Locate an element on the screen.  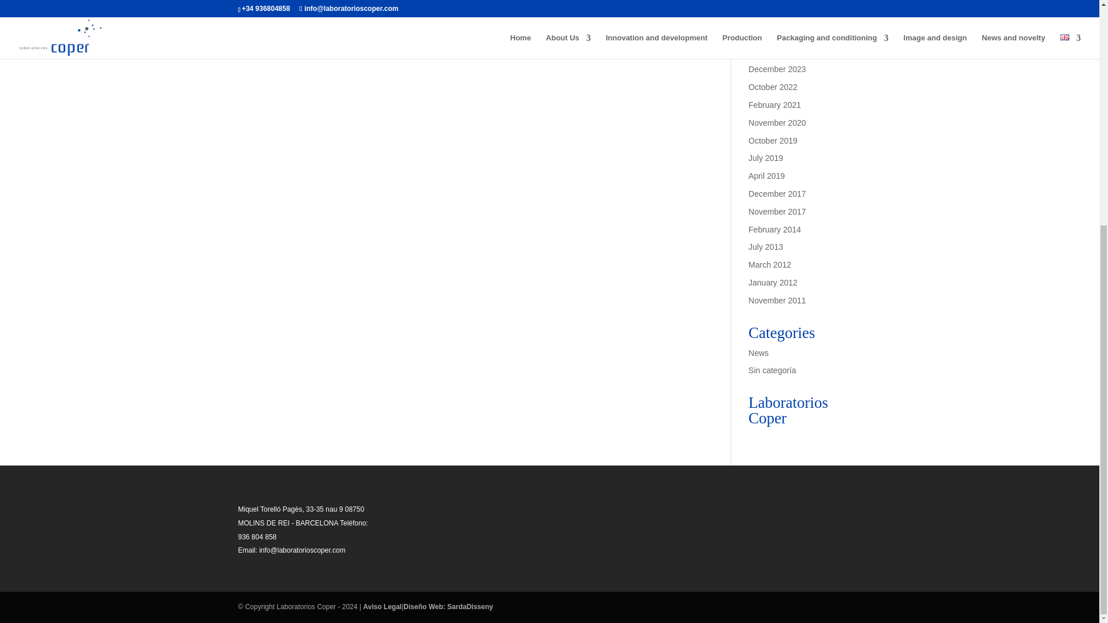
March 2012 is located at coordinates (770, 264).